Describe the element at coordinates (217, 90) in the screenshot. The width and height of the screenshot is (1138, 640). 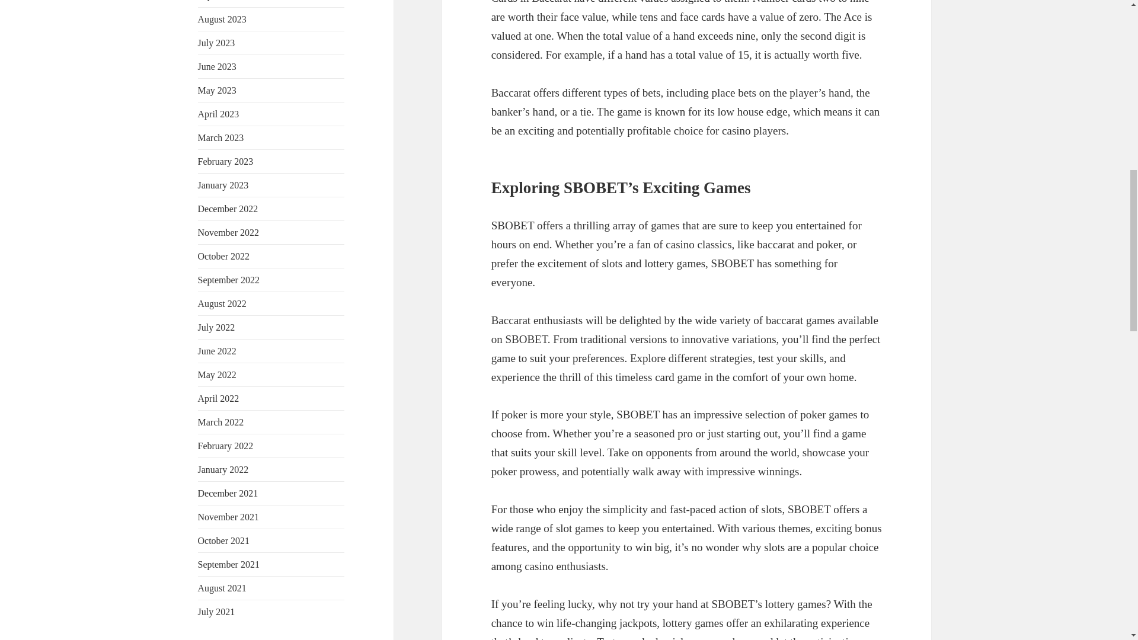
I see `May 2023` at that location.